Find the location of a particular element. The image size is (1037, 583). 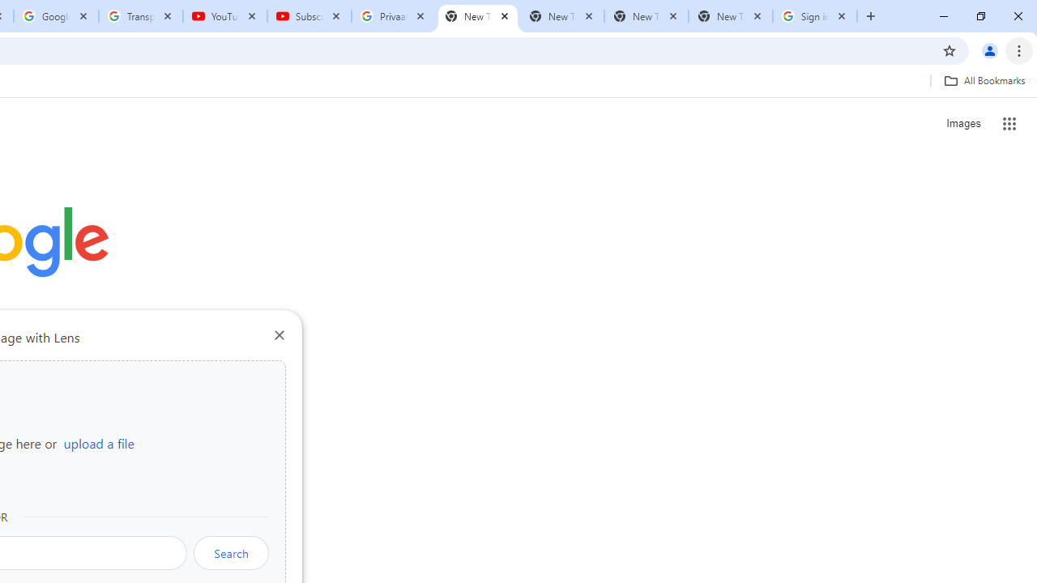

Google Account is located at coordinates (55, 16).